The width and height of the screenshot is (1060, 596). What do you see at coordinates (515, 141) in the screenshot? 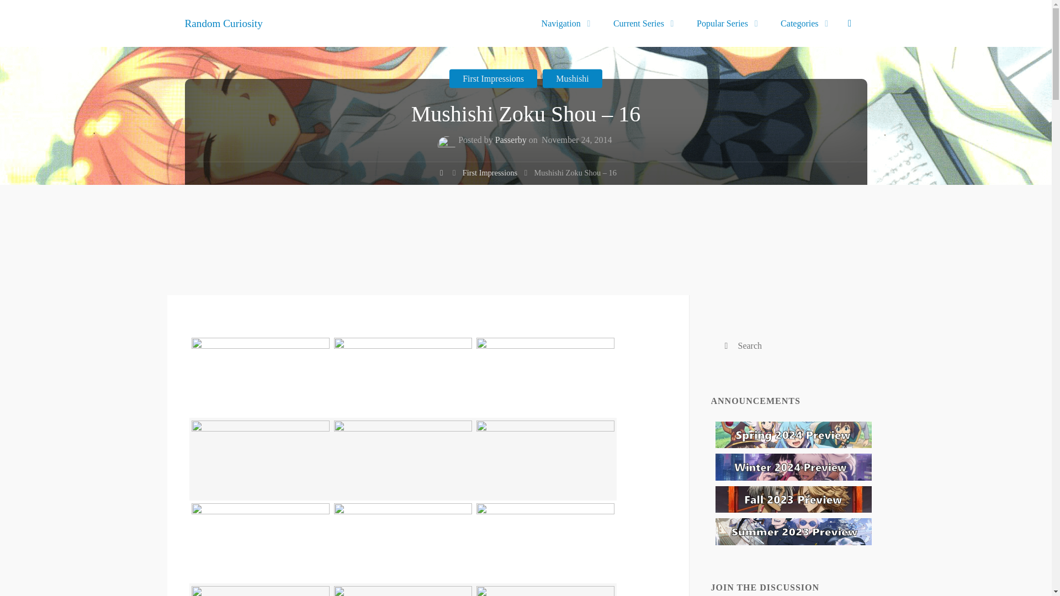
I see `View all posts by Passerby` at bounding box center [515, 141].